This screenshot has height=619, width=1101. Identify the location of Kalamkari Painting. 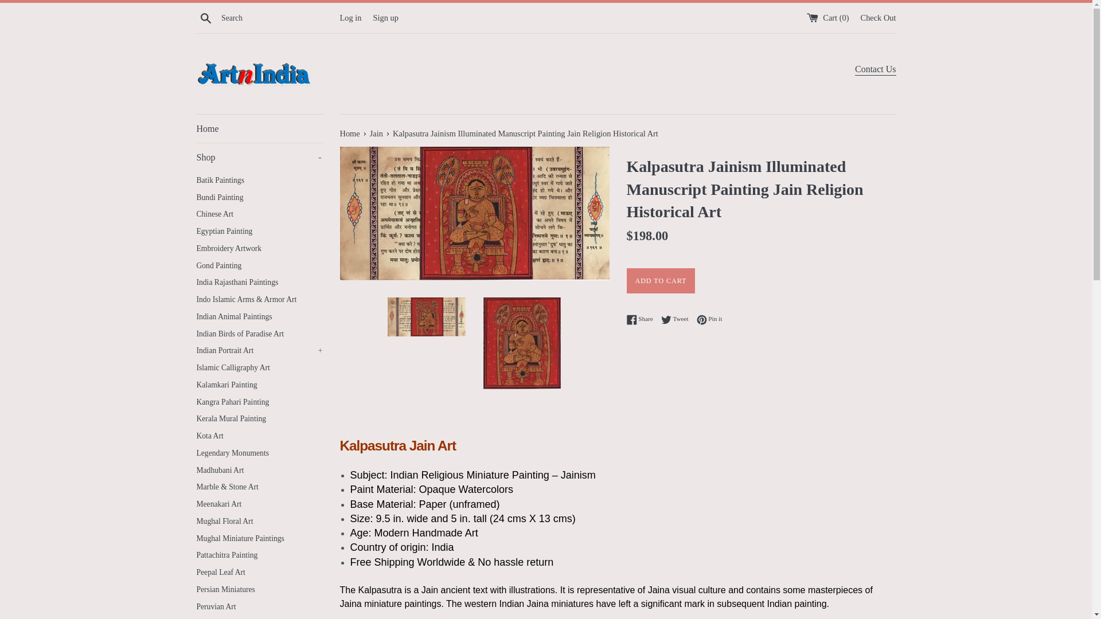
(259, 385).